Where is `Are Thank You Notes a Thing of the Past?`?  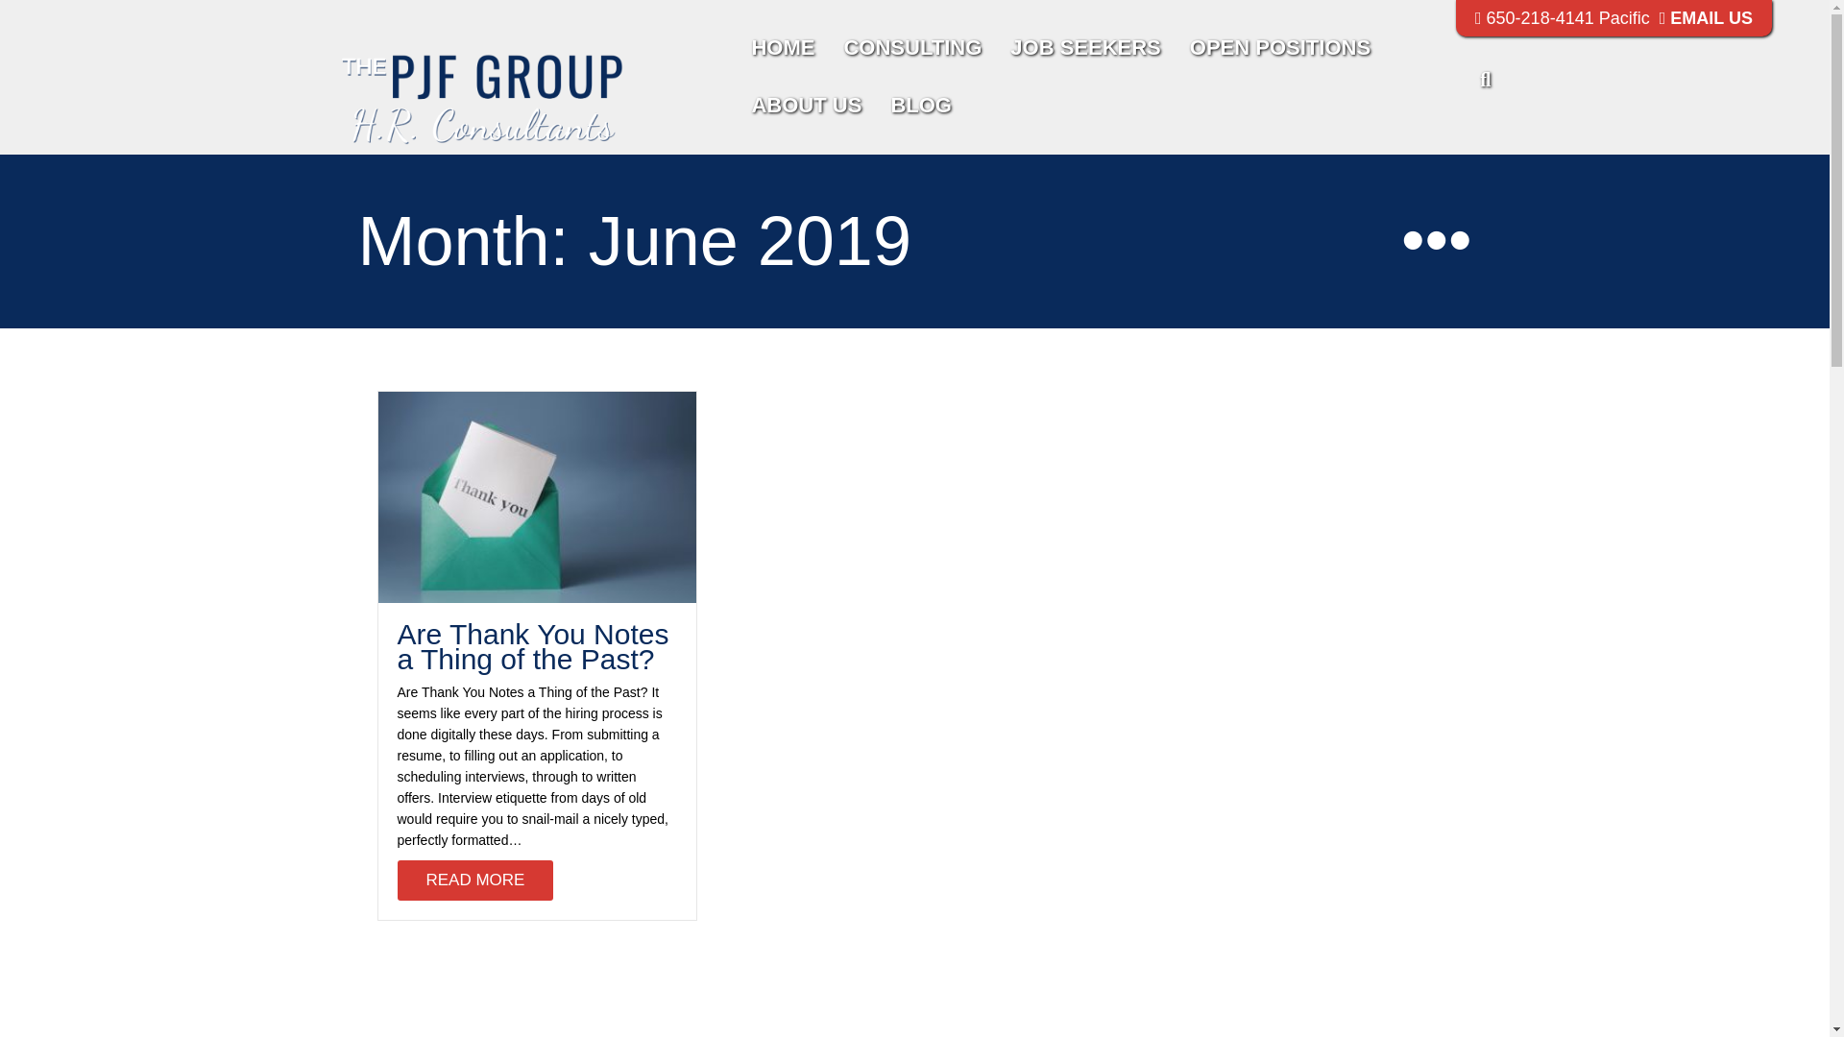 Are Thank You Notes a Thing of the Past? is located at coordinates (537, 495).